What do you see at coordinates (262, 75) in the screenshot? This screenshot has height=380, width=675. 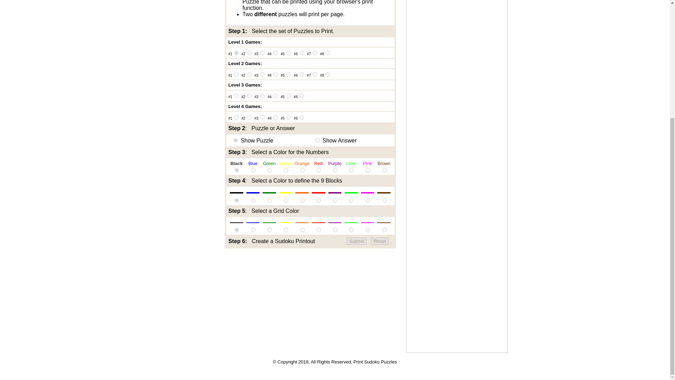 I see `20003` at bounding box center [262, 75].